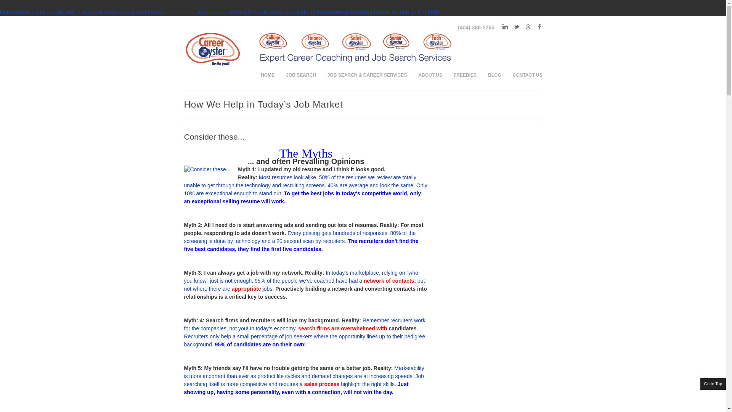 This screenshot has width=732, height=412. Describe the element at coordinates (268, 75) in the screenshot. I see `HOME` at that location.